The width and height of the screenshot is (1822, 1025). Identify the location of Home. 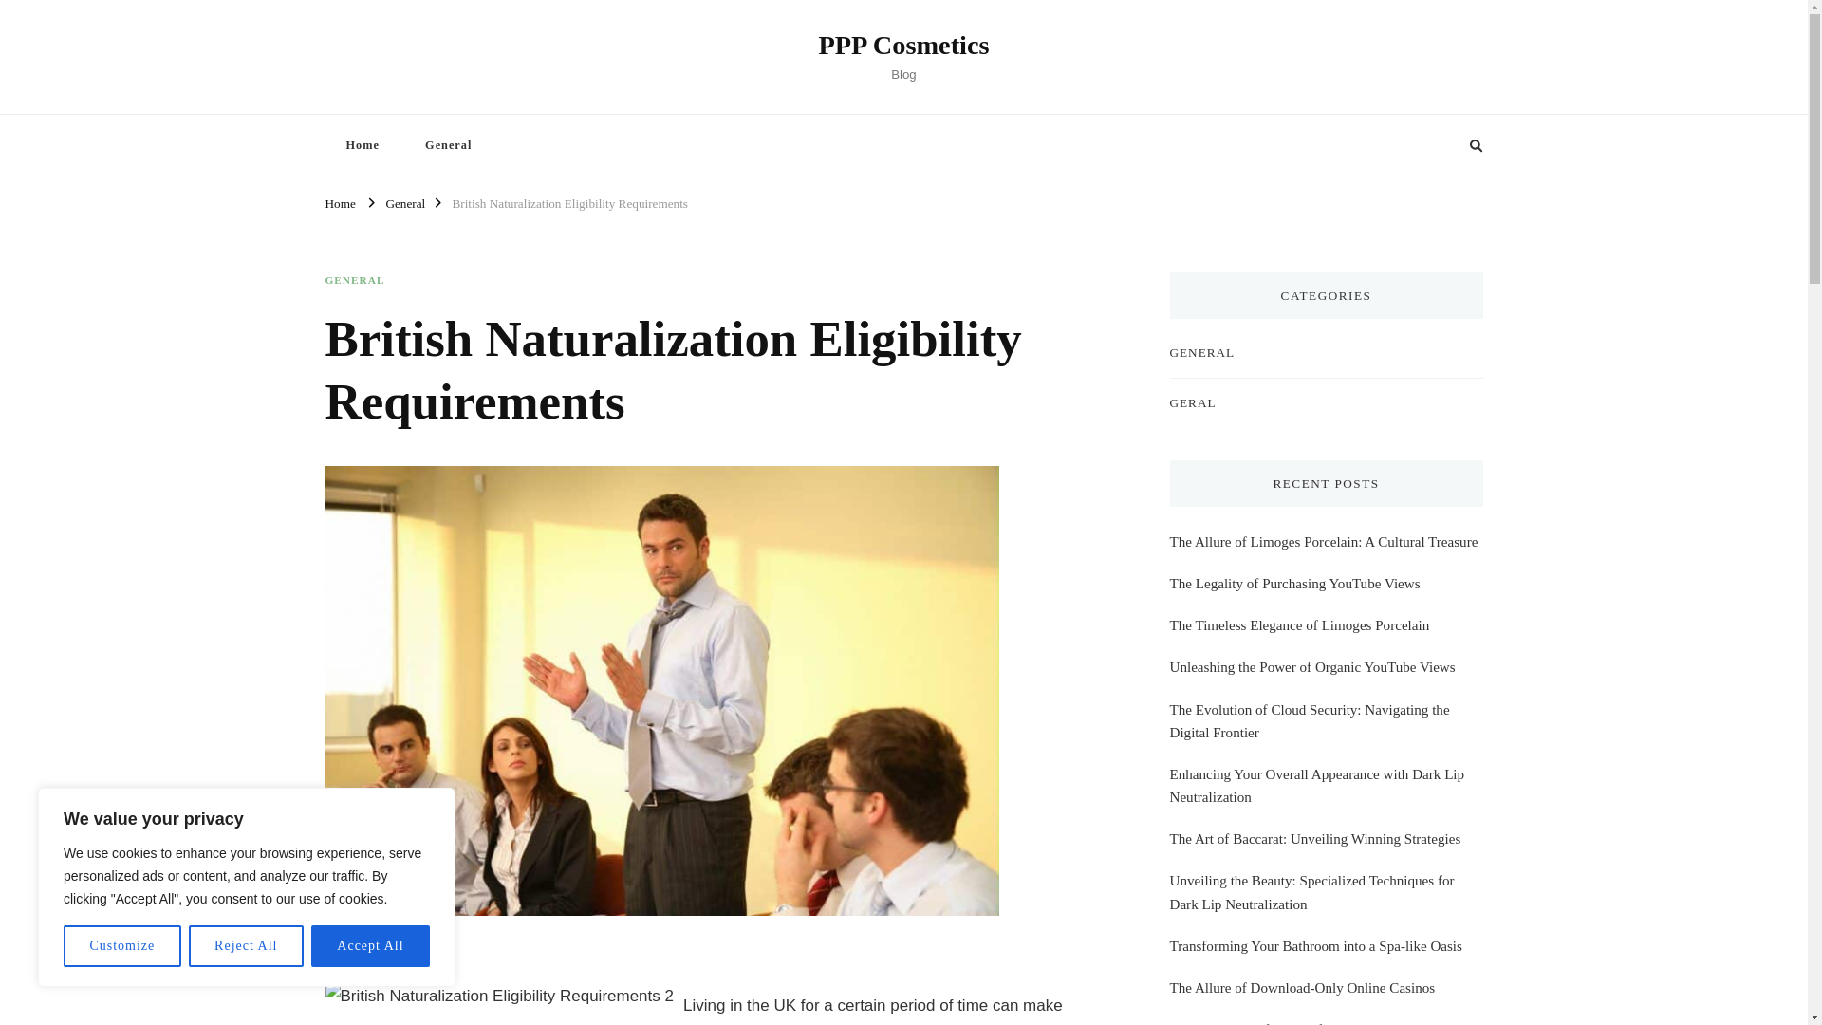
(361, 144).